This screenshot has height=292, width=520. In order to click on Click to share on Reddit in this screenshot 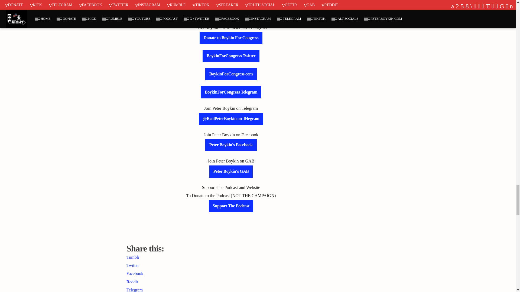, I will do `click(132, 282)`.